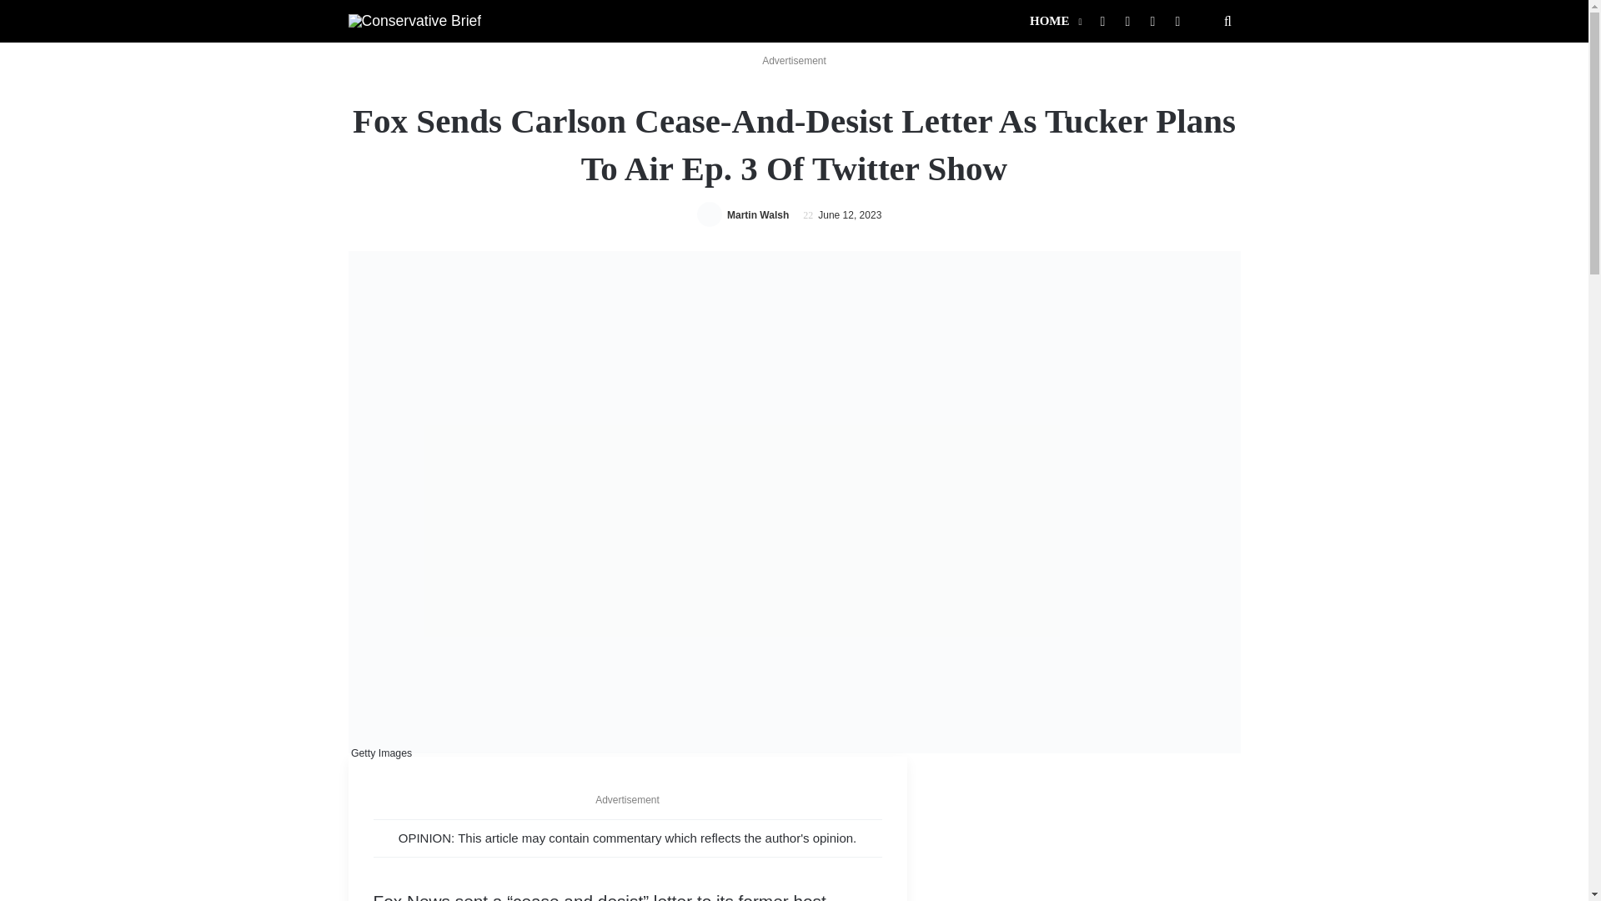 This screenshot has height=901, width=1601. Describe the element at coordinates (757, 214) in the screenshot. I see `Martin Walsh` at that location.